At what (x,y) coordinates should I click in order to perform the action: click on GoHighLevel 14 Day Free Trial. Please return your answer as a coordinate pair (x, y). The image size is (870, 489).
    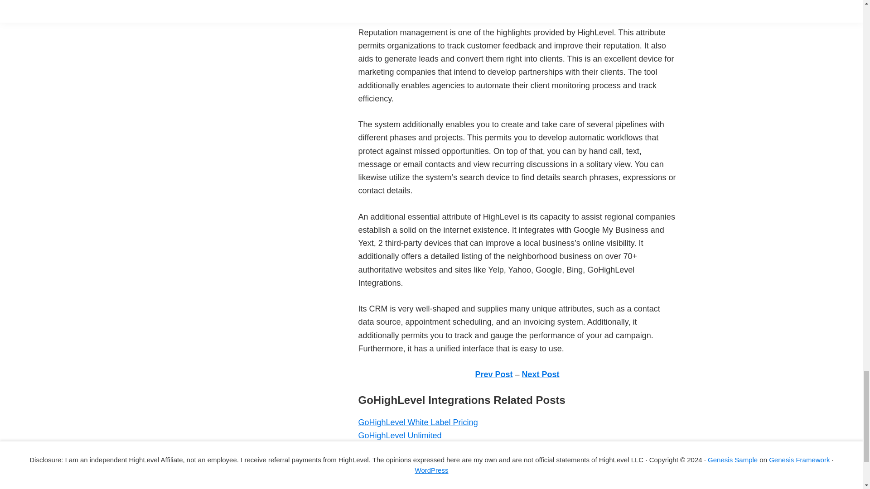
    Looking at the image, I should click on (413, 462).